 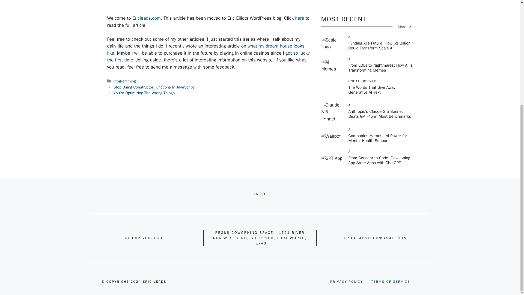 I want to click on what my dream house looks like, so click(x=206, y=49).